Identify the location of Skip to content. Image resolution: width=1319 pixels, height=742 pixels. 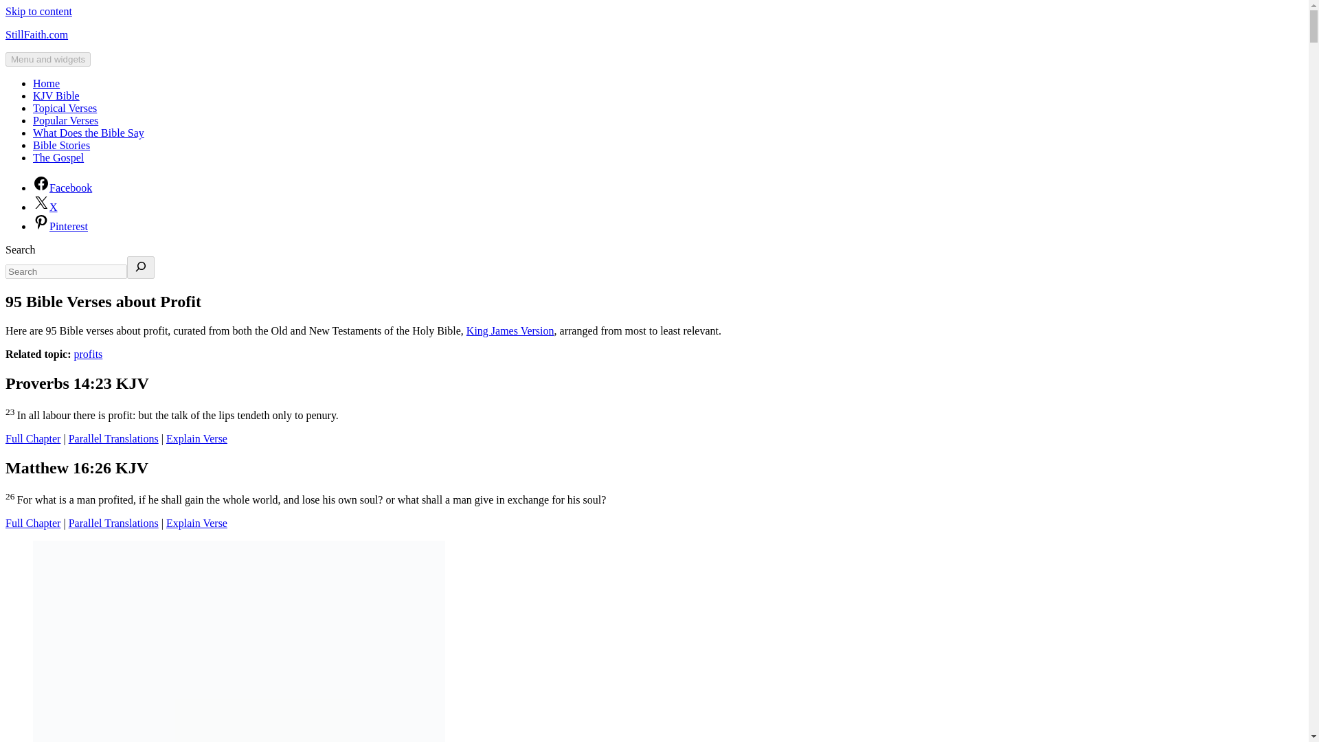
(38, 11).